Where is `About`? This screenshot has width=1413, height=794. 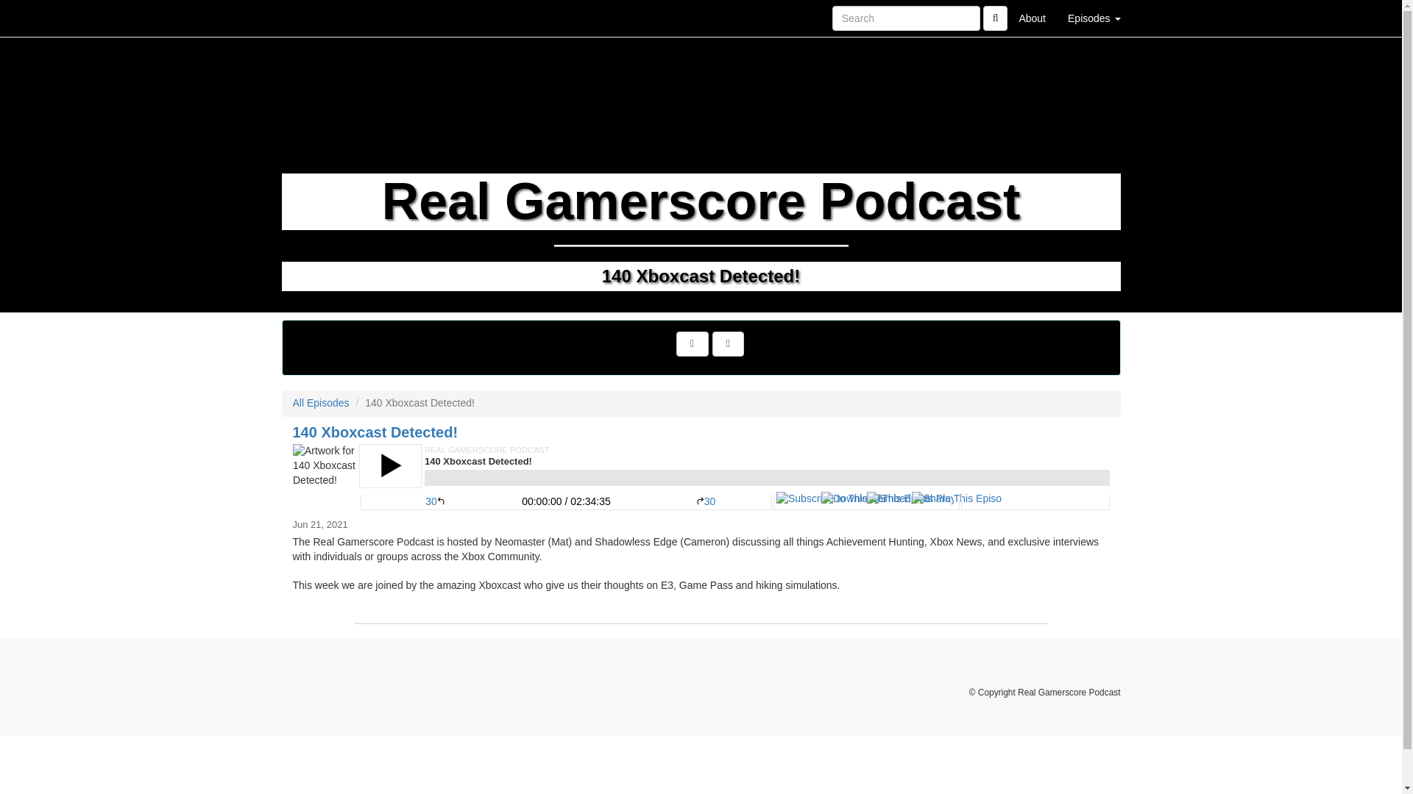 About is located at coordinates (1032, 18).